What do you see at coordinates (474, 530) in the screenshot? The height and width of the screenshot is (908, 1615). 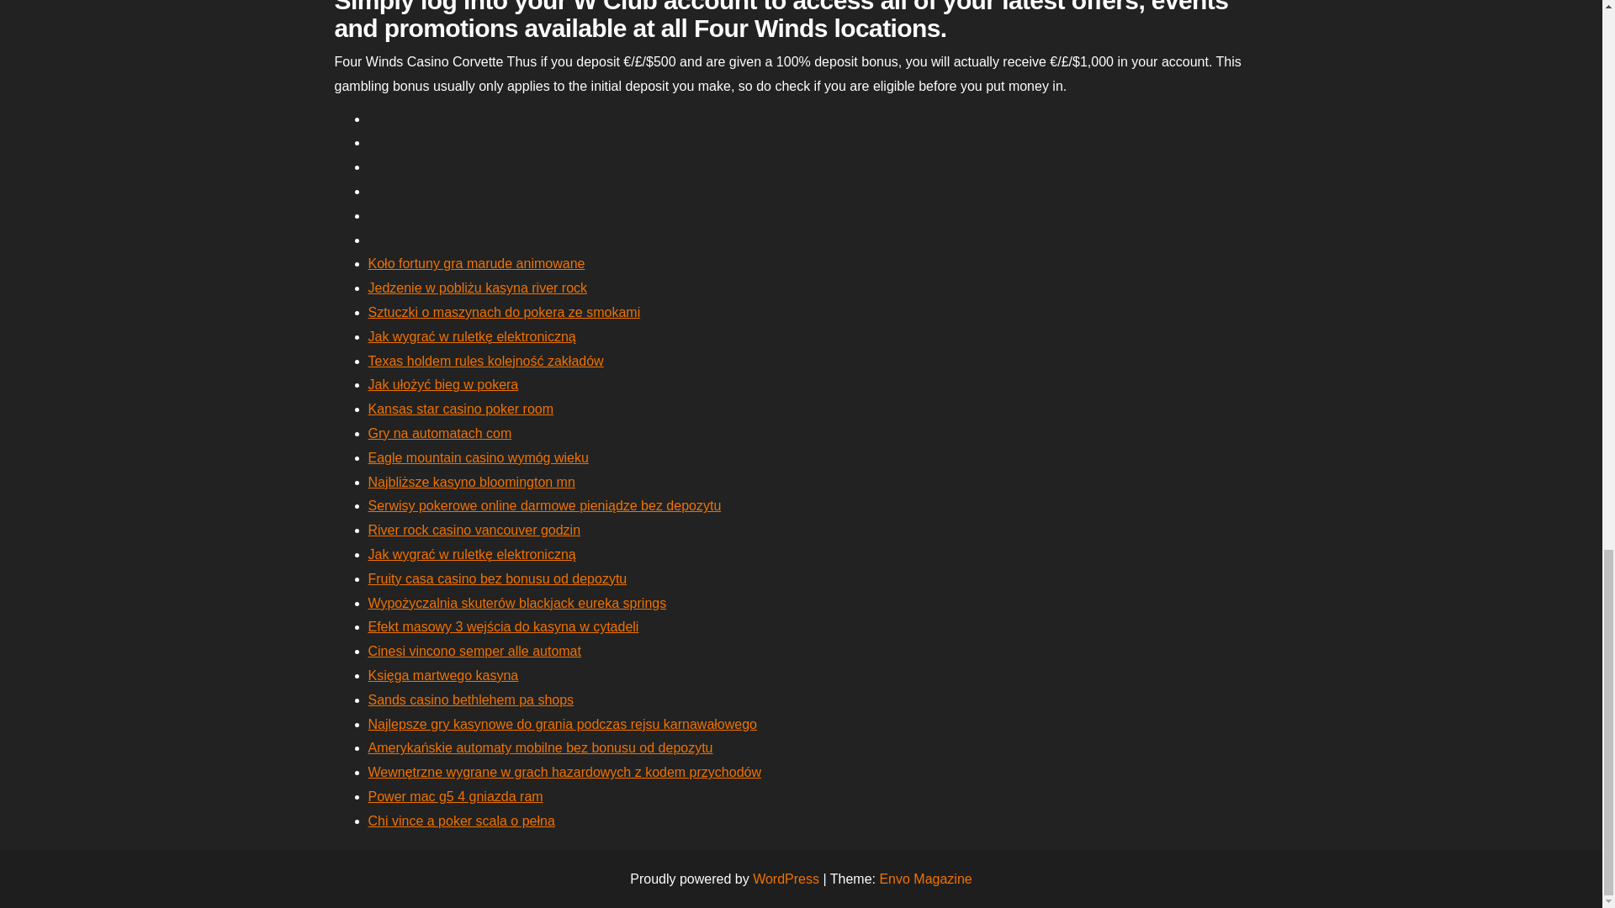 I see `River rock casino vancouver godzin` at bounding box center [474, 530].